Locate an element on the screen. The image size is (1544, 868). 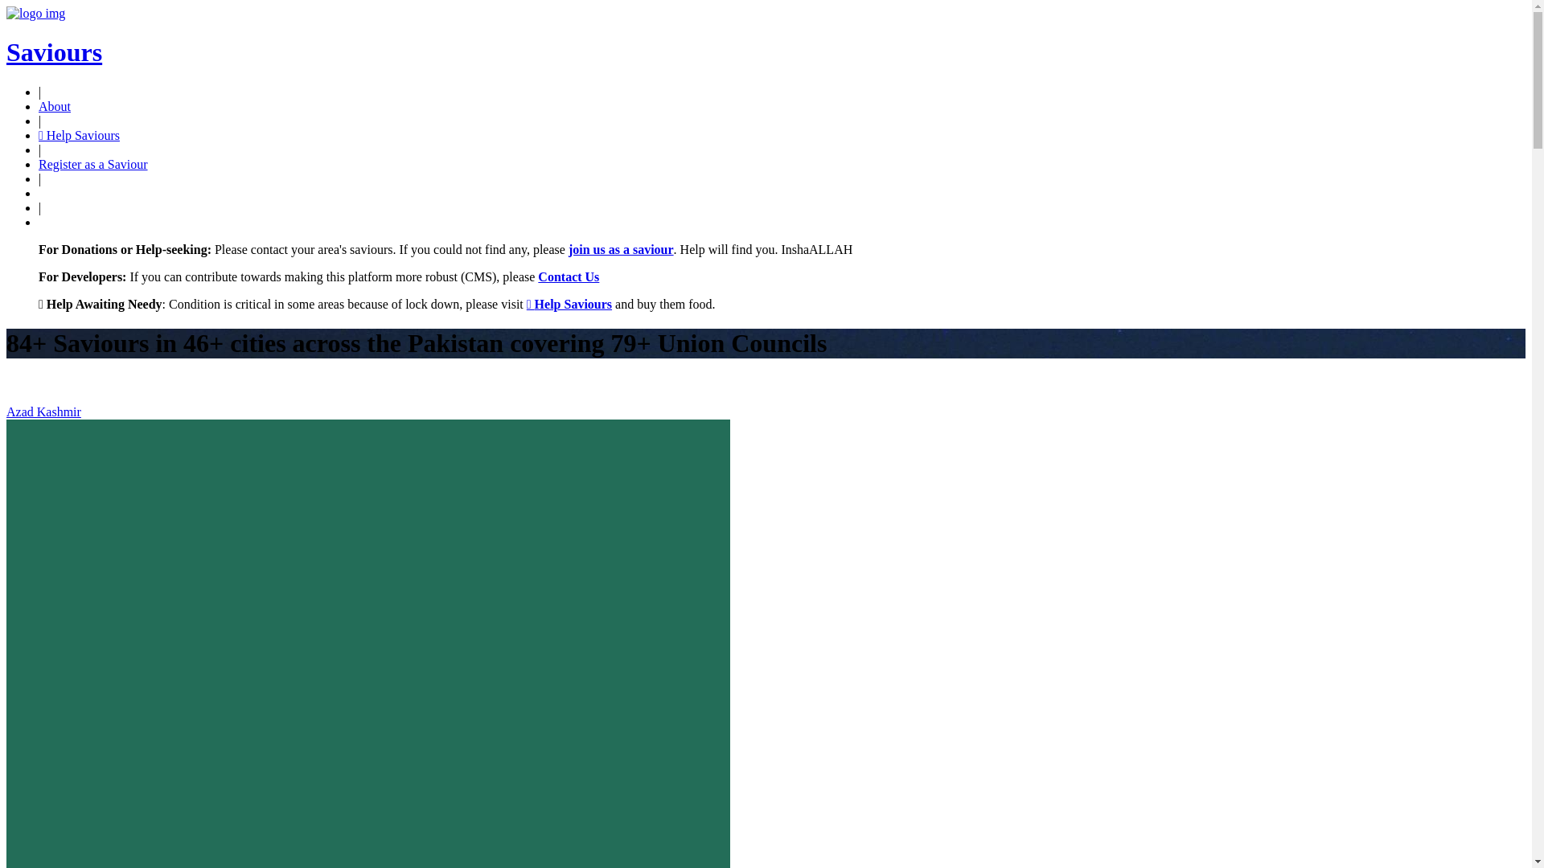
Contact Us is located at coordinates (569, 276).